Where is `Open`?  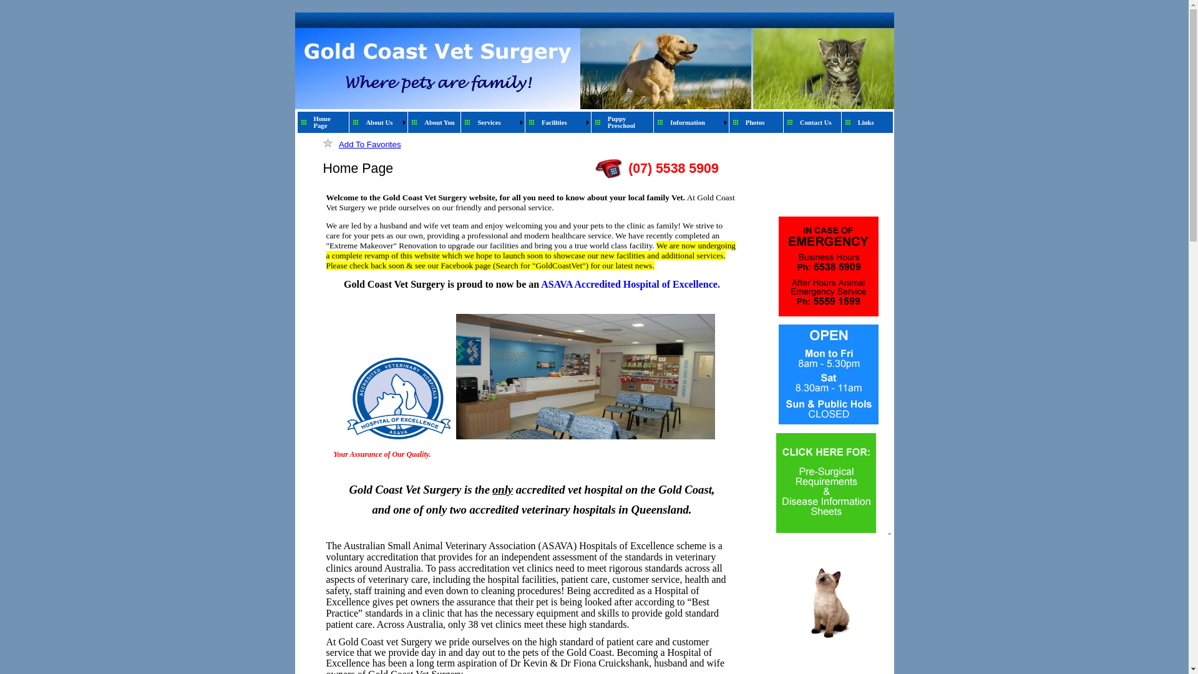 Open is located at coordinates (829, 374).